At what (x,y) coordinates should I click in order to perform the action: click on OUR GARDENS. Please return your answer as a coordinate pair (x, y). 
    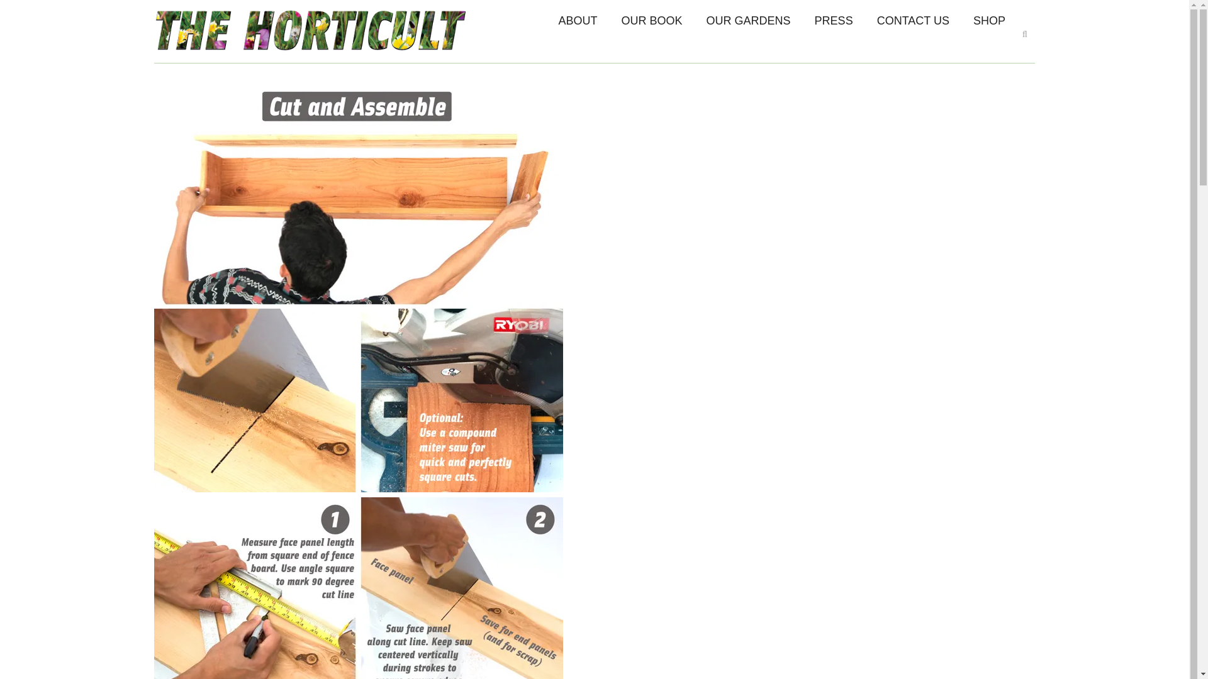
    Looking at the image, I should click on (749, 21).